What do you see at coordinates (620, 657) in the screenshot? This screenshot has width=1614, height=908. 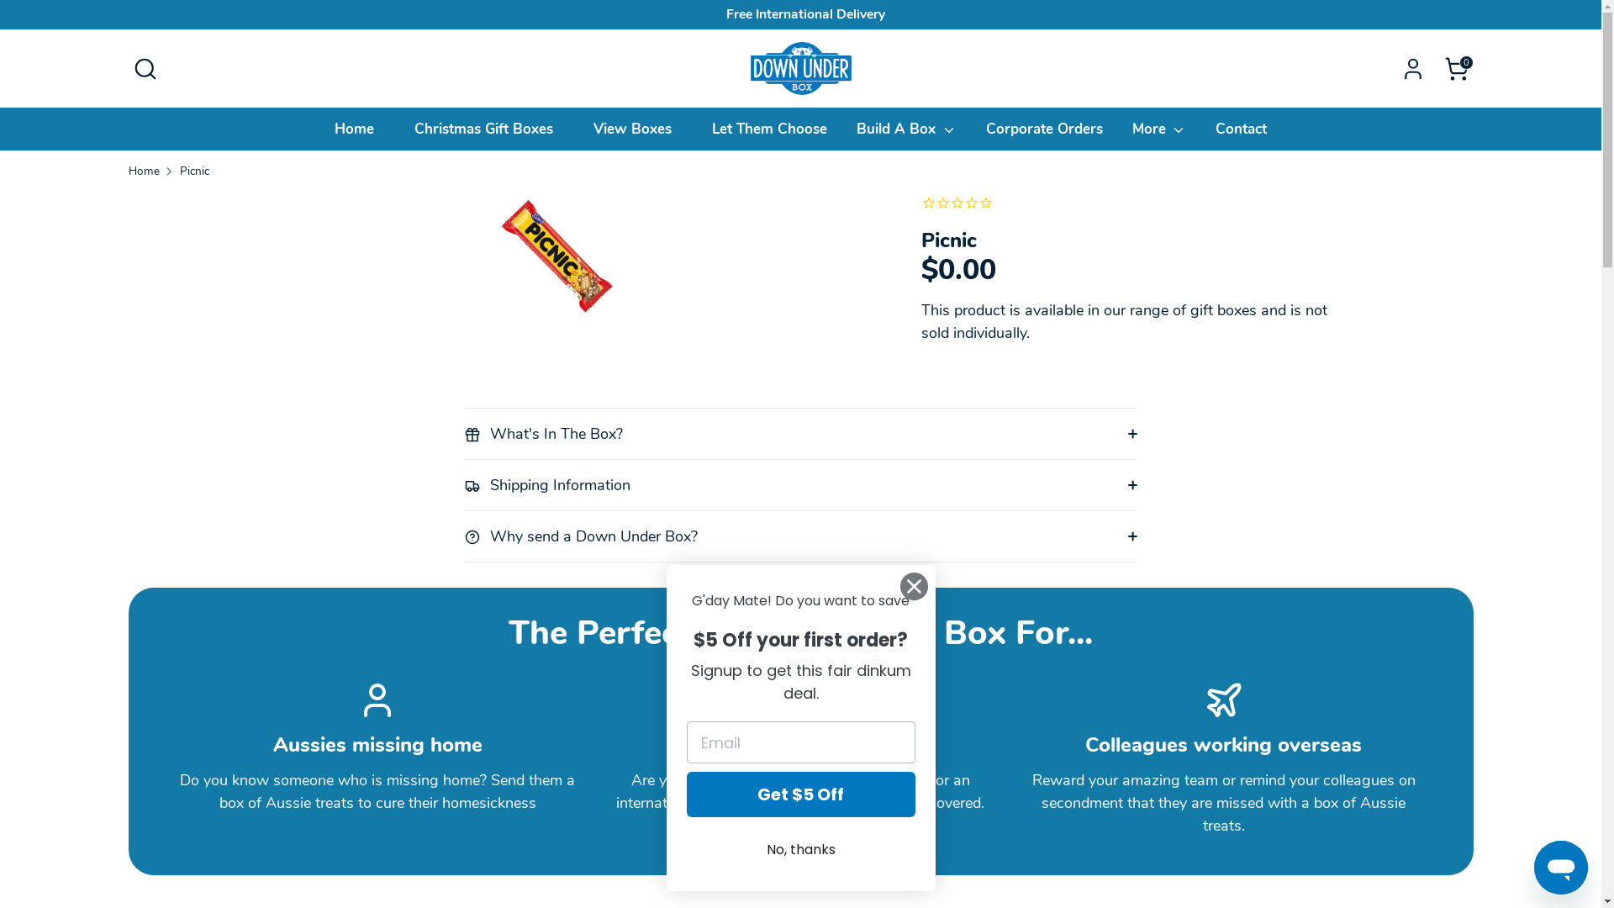 I see `Extra Large Aussie Christmas Care Package` at bounding box center [620, 657].